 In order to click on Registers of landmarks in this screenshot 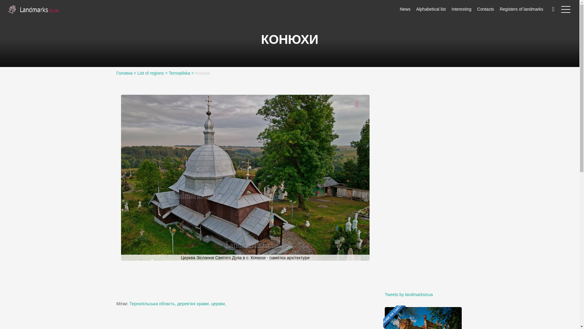, I will do `click(521, 9)`.